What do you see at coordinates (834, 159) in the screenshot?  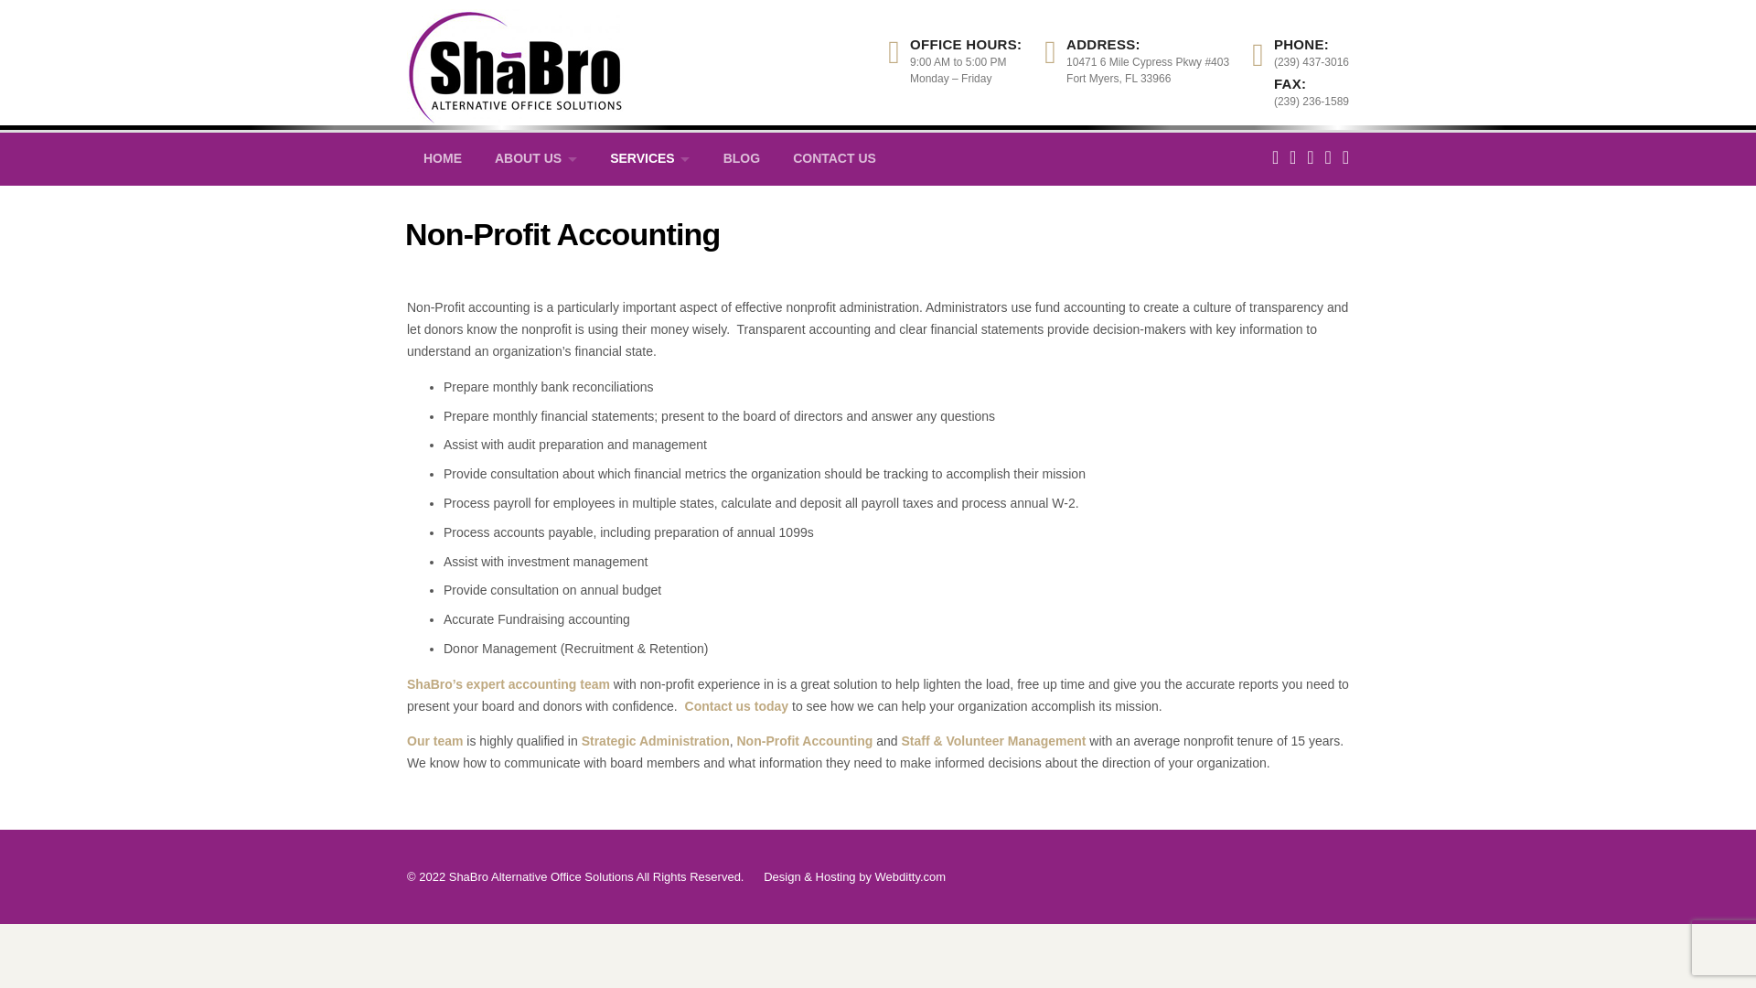 I see `CONTACT US` at bounding box center [834, 159].